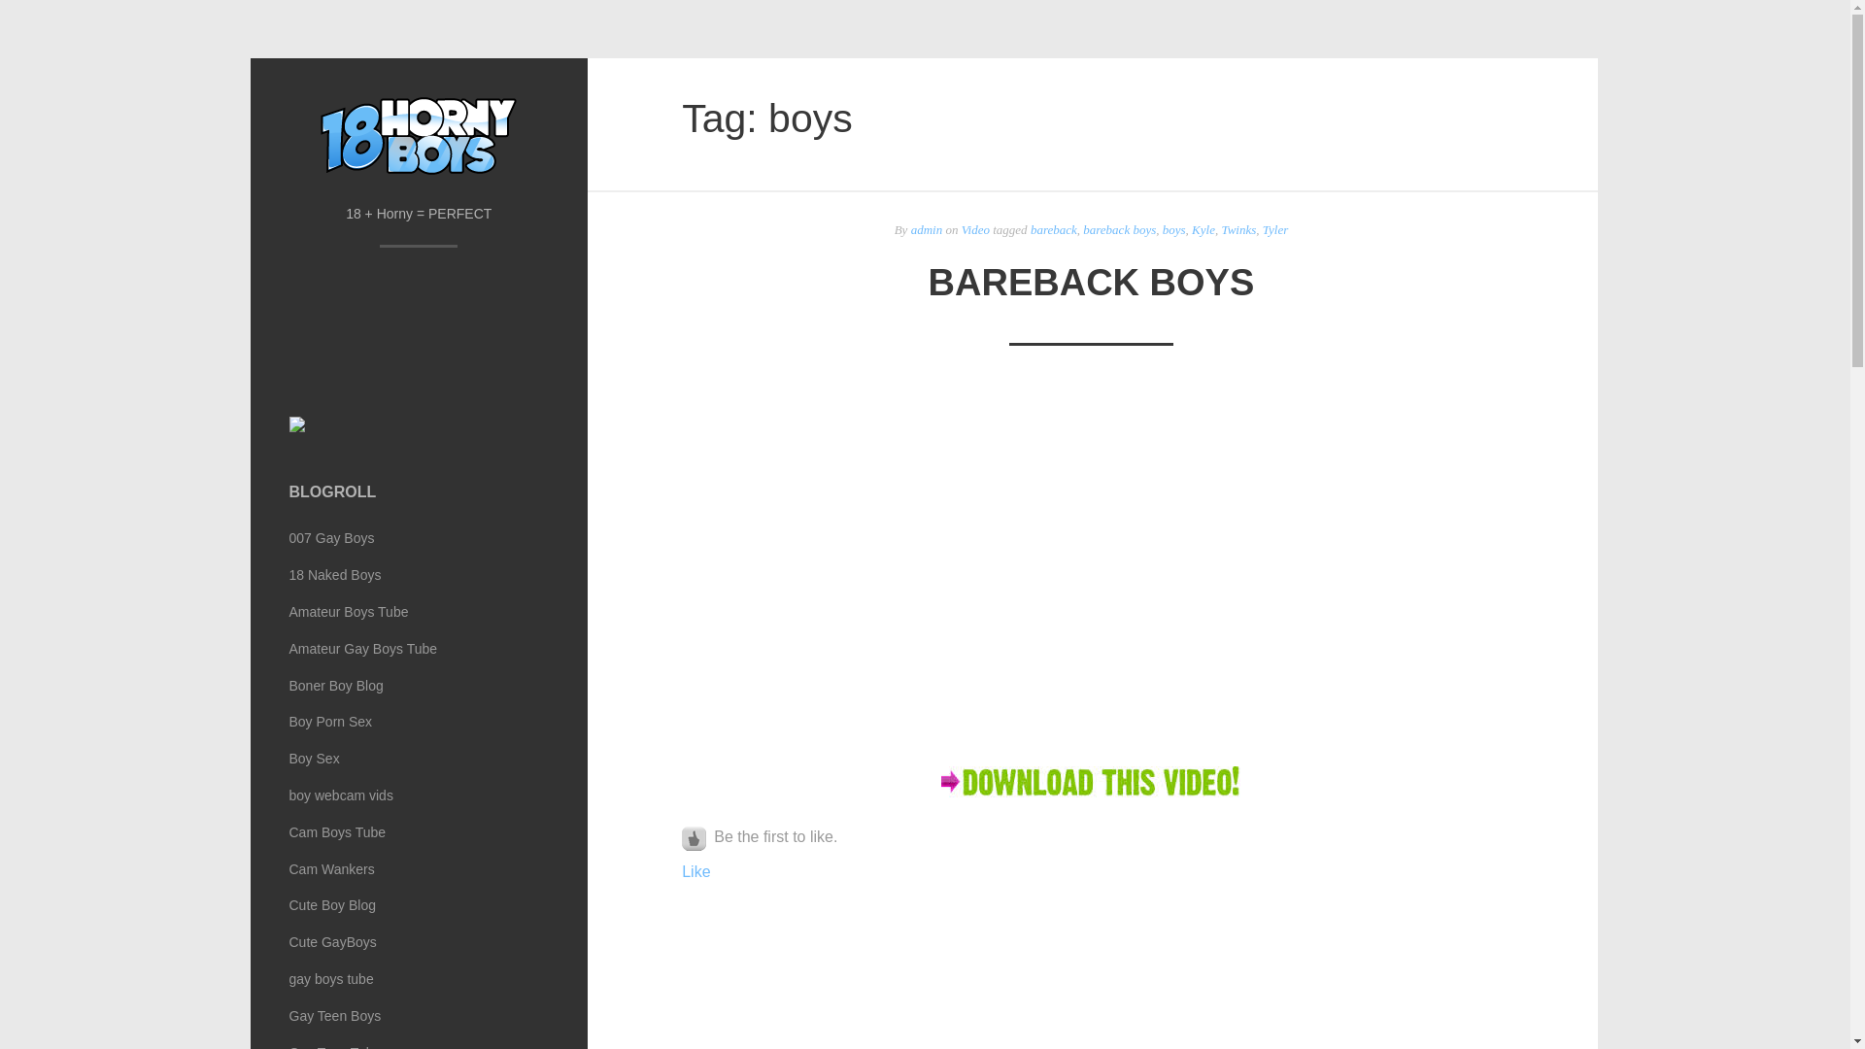 This screenshot has width=1865, height=1049. Describe the element at coordinates (420, 979) in the screenshot. I see `gay boys tube` at that location.